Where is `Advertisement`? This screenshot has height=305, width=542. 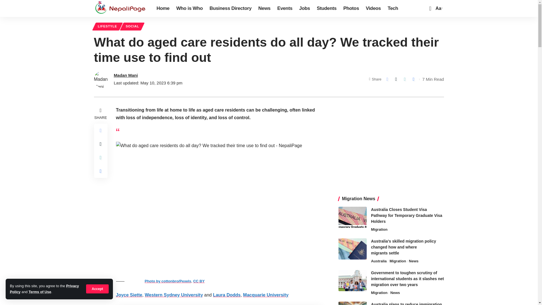 Advertisement is located at coordinates (264, 8).